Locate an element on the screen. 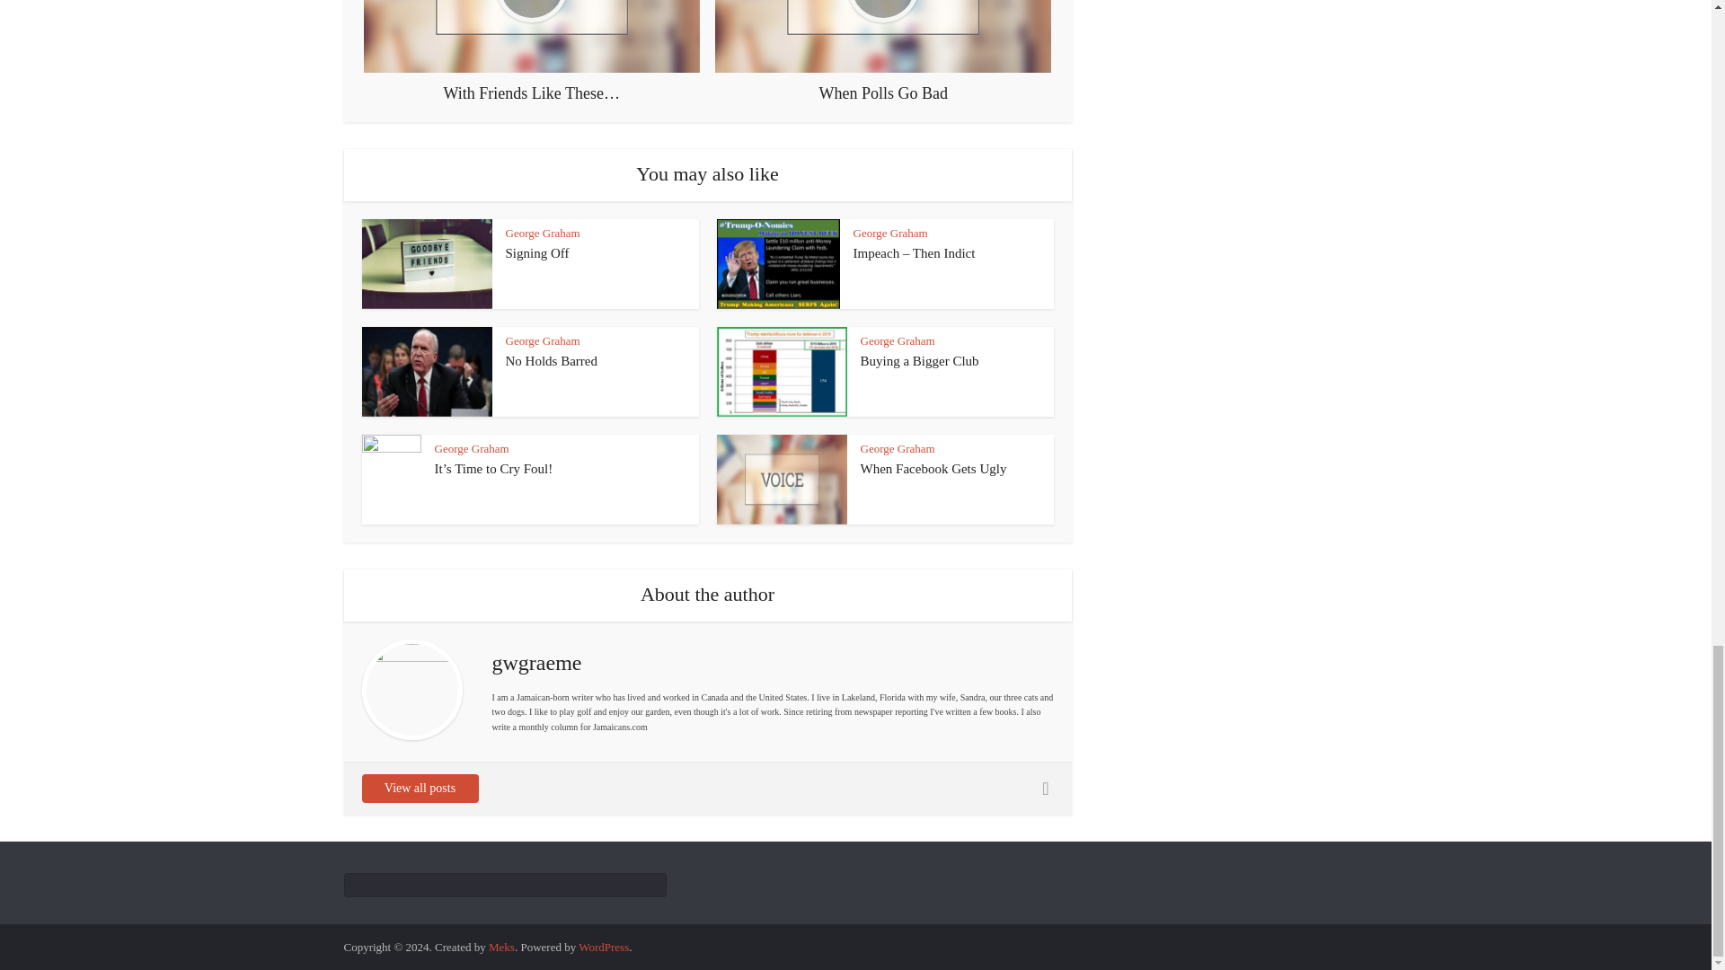 This screenshot has width=1725, height=970. George Graham is located at coordinates (543, 232).